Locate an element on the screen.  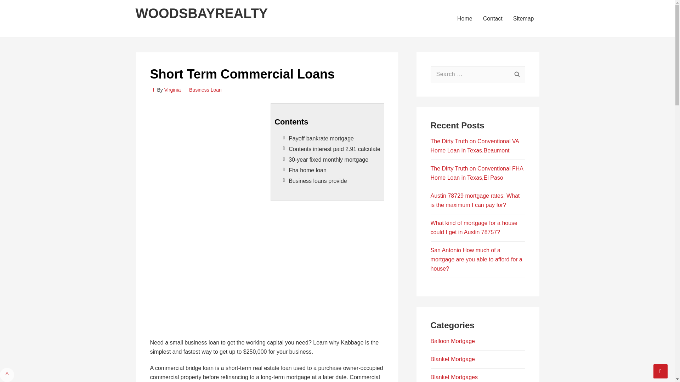
Search is located at coordinates (517, 74).